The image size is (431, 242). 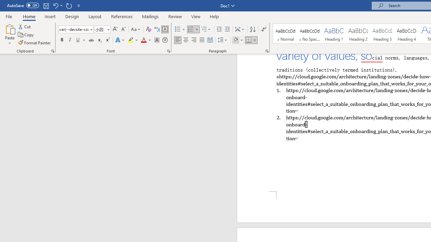 I want to click on Font Color Automatic, so click(x=143, y=40).